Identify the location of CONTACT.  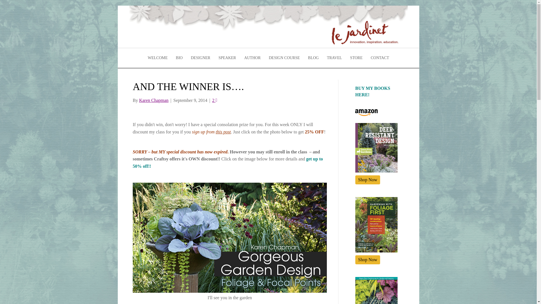
(380, 58).